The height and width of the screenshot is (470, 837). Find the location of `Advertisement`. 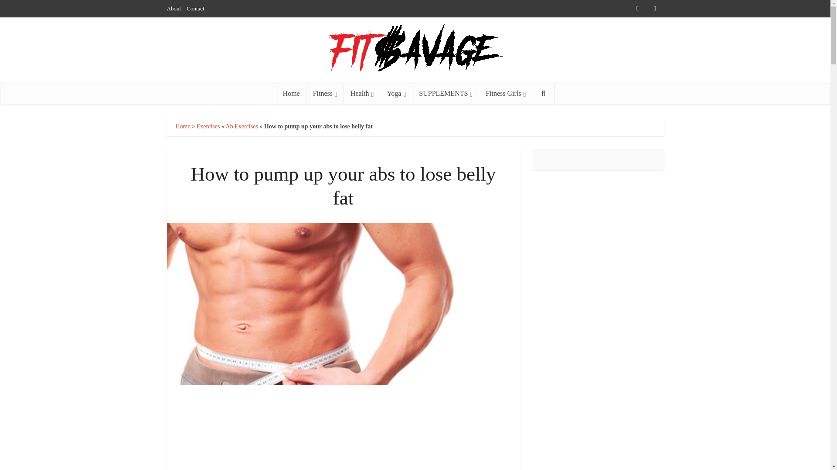

Advertisement is located at coordinates (344, 440).